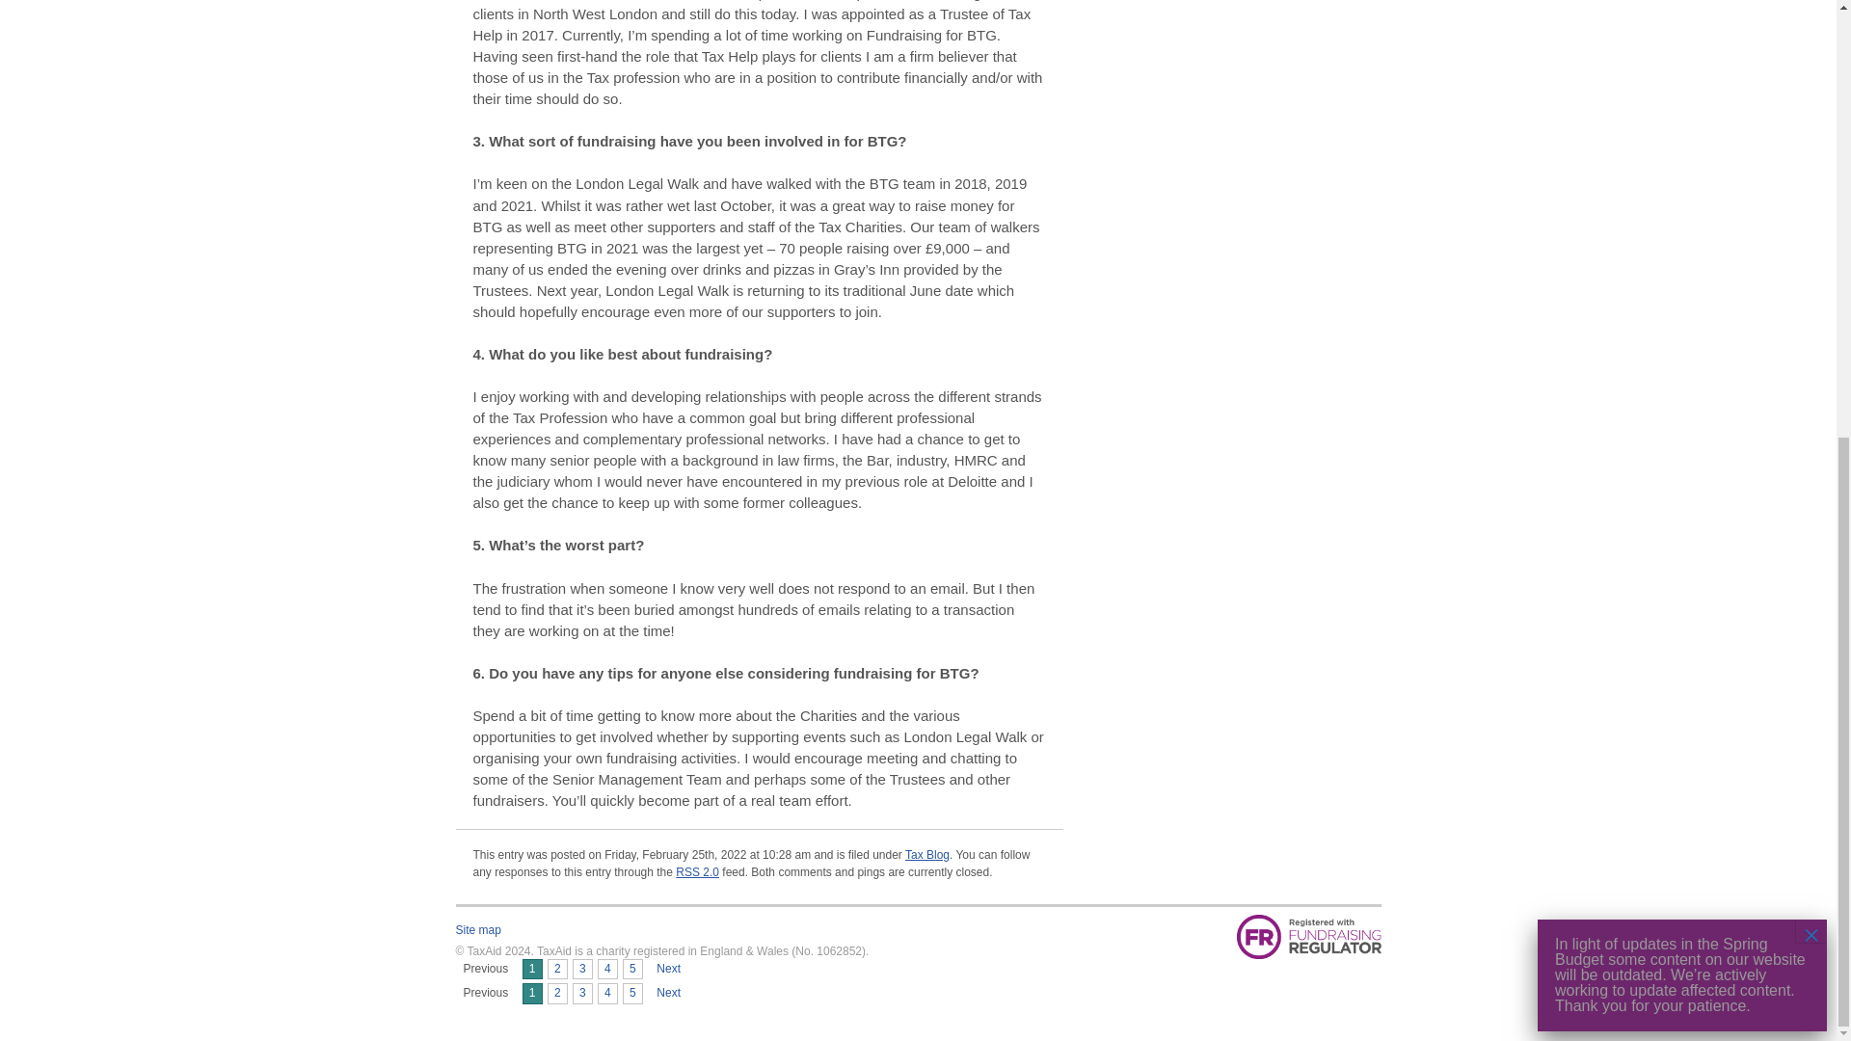  I want to click on 2, so click(557, 993).